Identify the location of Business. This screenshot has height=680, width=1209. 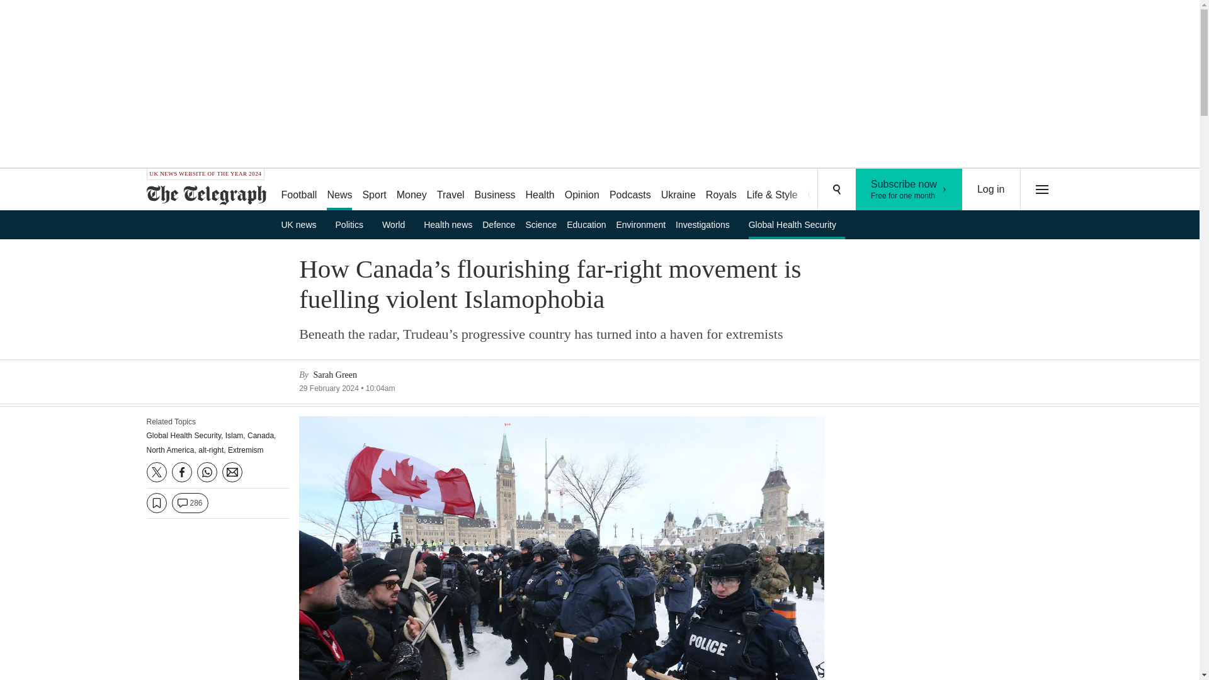
(495, 190).